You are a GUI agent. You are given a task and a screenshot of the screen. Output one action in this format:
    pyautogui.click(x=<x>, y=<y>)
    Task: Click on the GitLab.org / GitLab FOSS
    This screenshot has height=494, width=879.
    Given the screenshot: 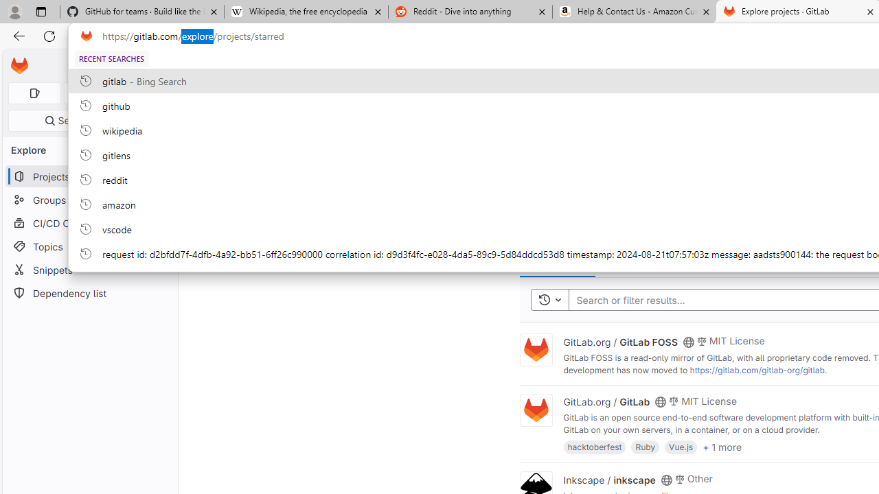 What is the action you would take?
    pyautogui.click(x=620, y=341)
    